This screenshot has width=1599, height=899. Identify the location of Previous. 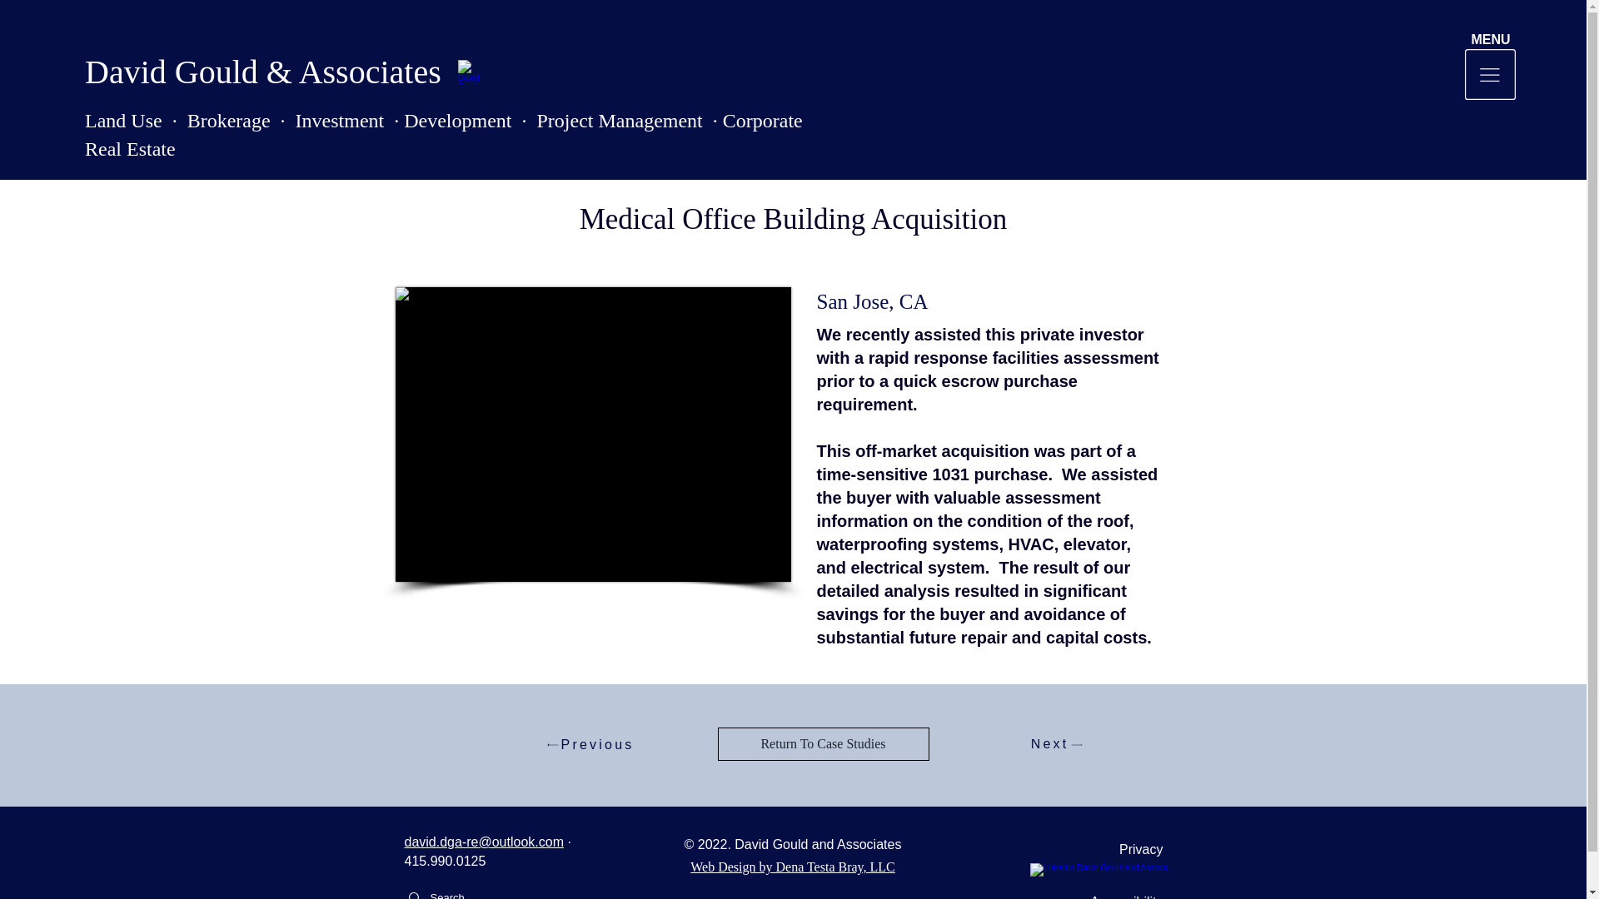
(590, 744).